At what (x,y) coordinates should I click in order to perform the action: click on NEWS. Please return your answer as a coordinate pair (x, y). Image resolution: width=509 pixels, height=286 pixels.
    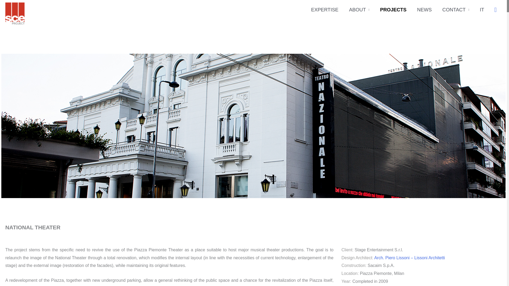
    Looking at the image, I should click on (424, 10).